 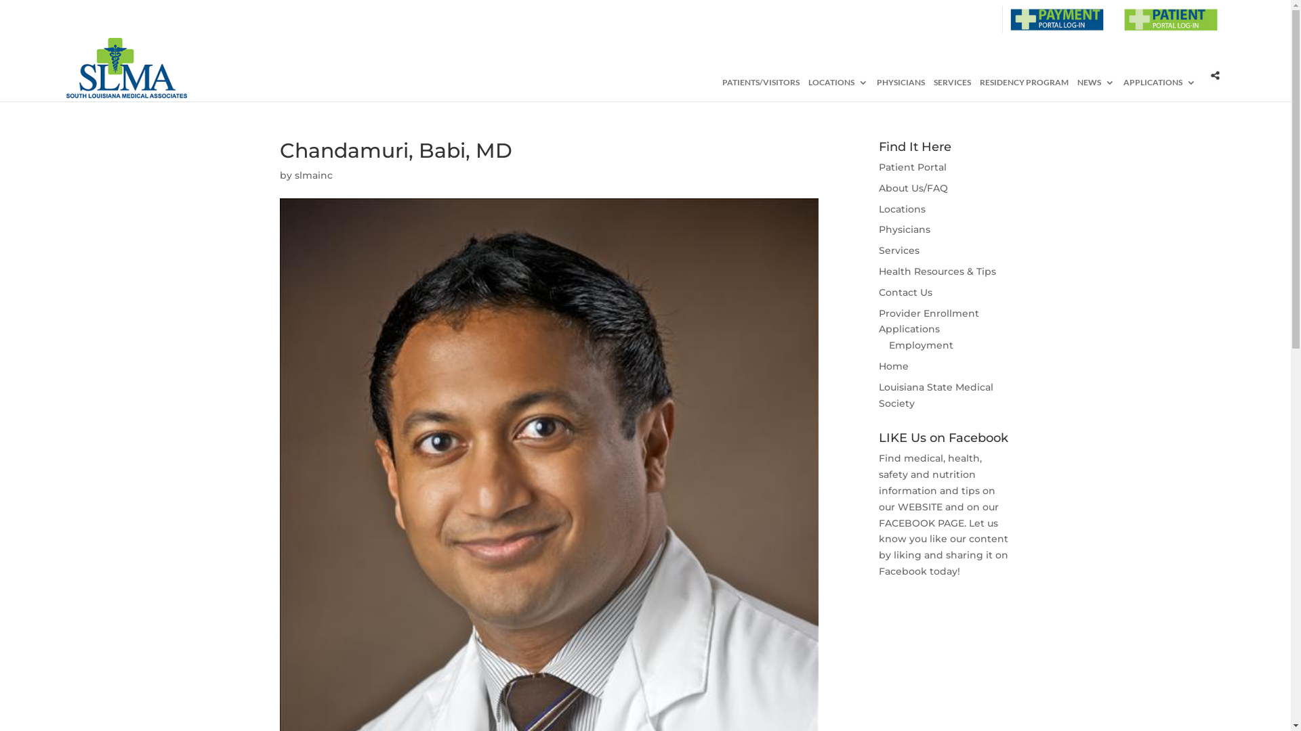 I want to click on LOCATIONS, so click(x=838, y=88).